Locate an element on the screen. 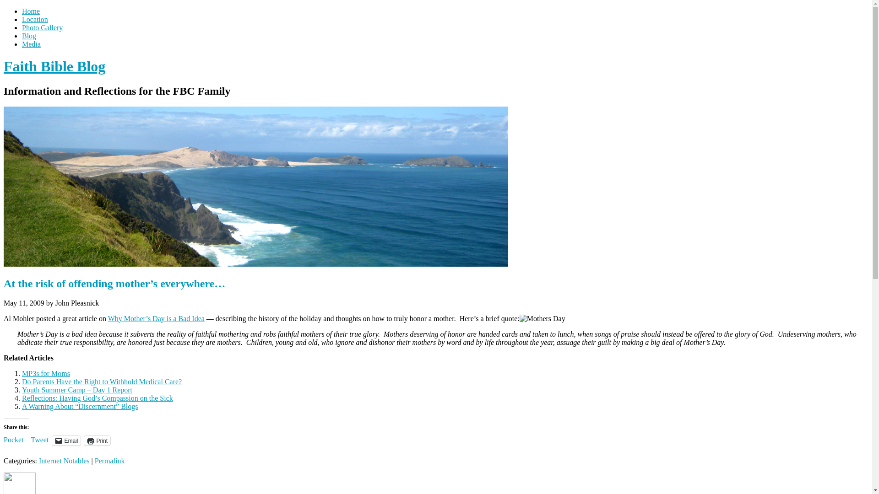  Media is located at coordinates (31, 44).